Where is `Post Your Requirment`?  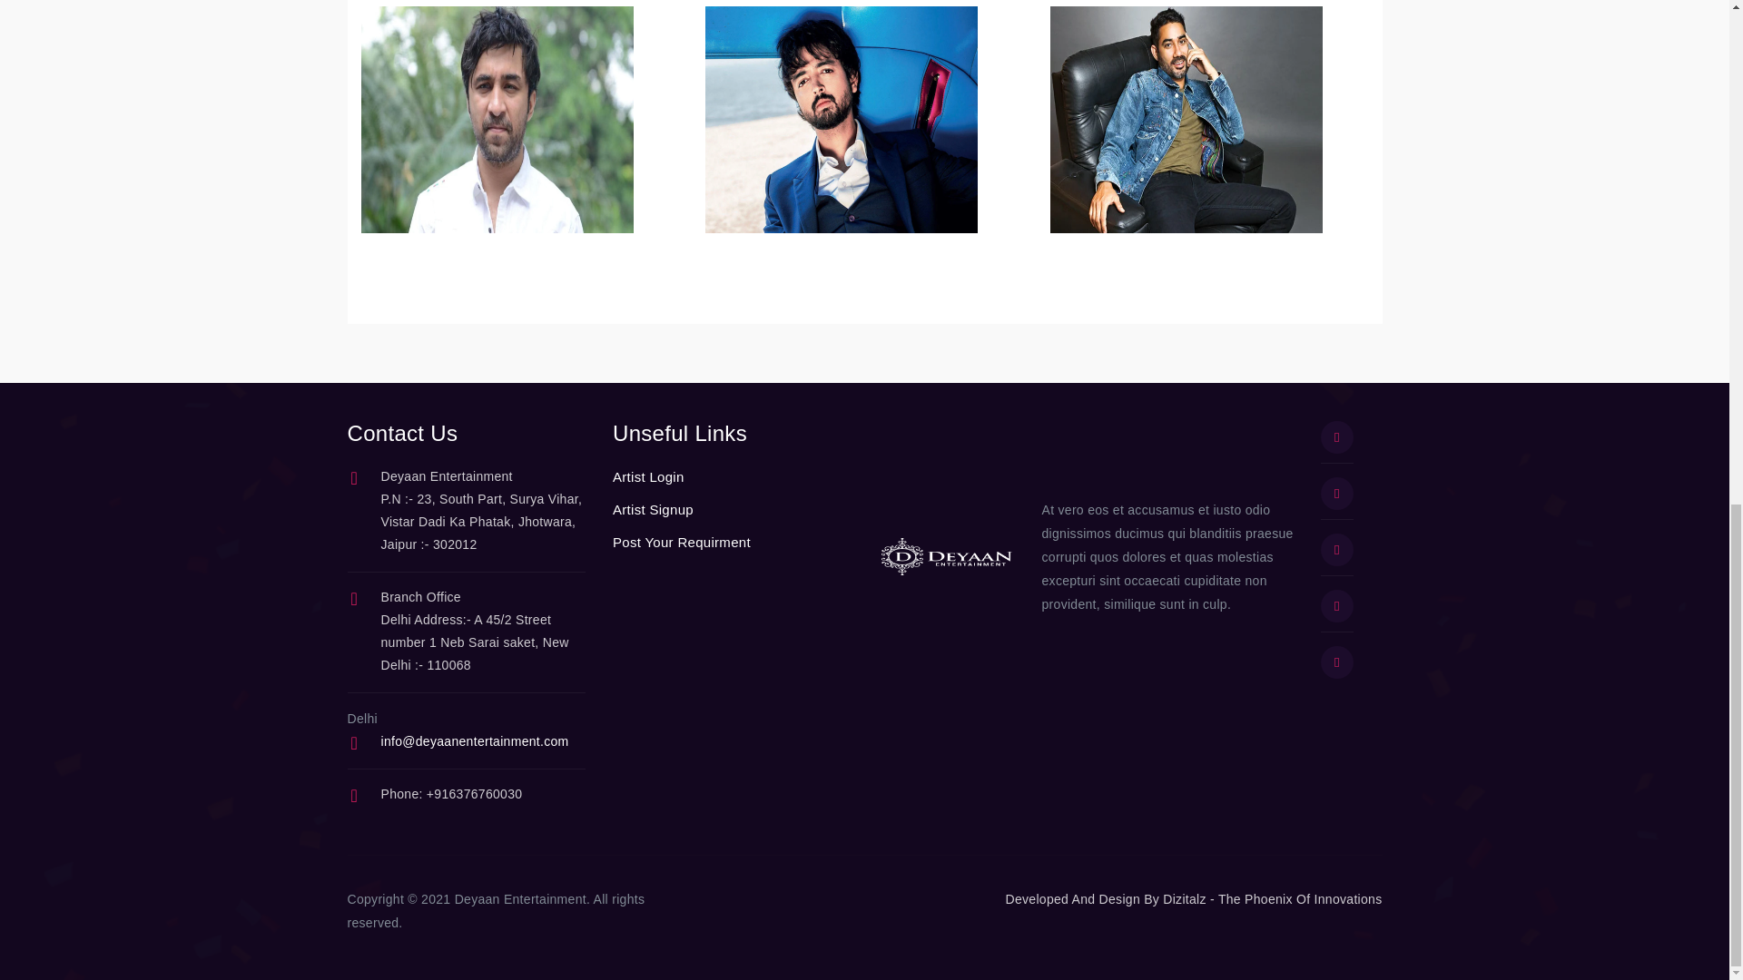 Post Your Requirment is located at coordinates (682, 543).